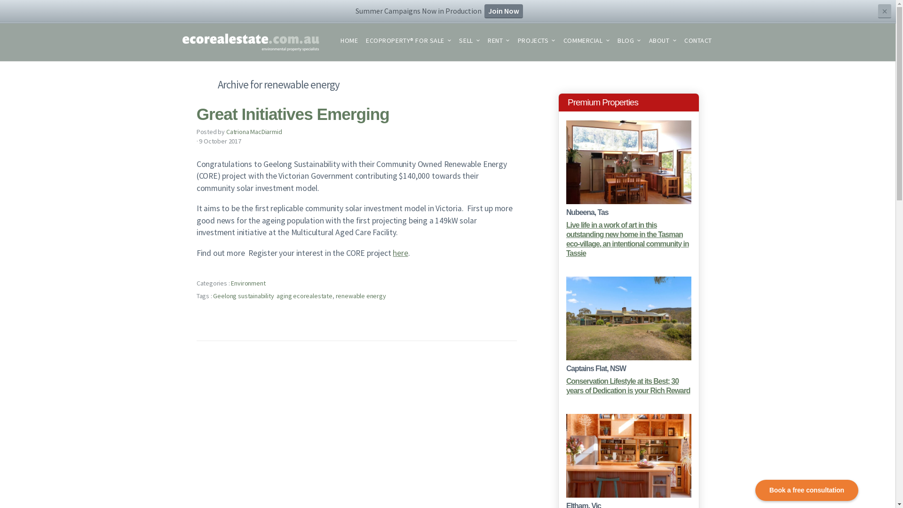  I want to click on Catriona MacDiarmid, so click(254, 132).